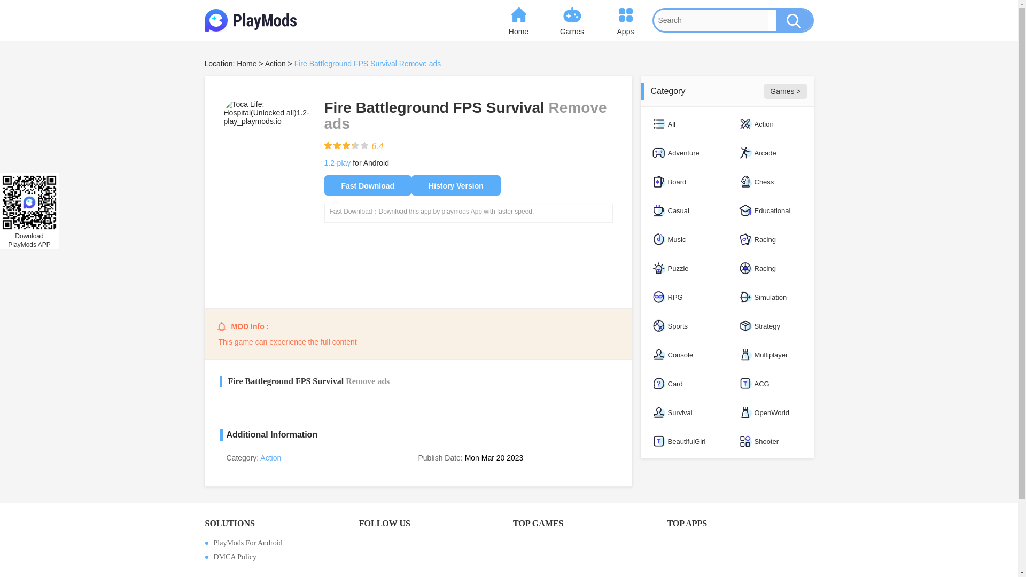  I want to click on Music, so click(683, 239).